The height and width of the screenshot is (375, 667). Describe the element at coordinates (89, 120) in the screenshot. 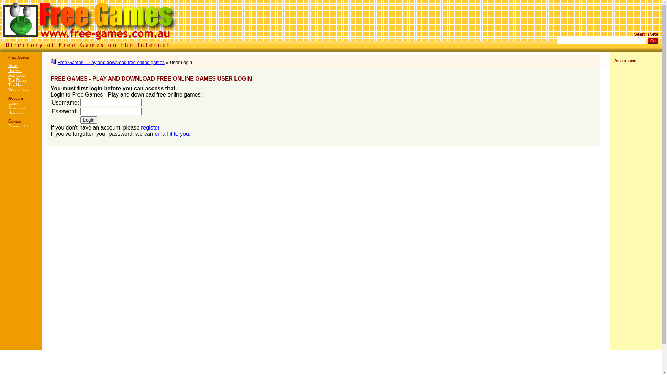

I see `Login` at that location.